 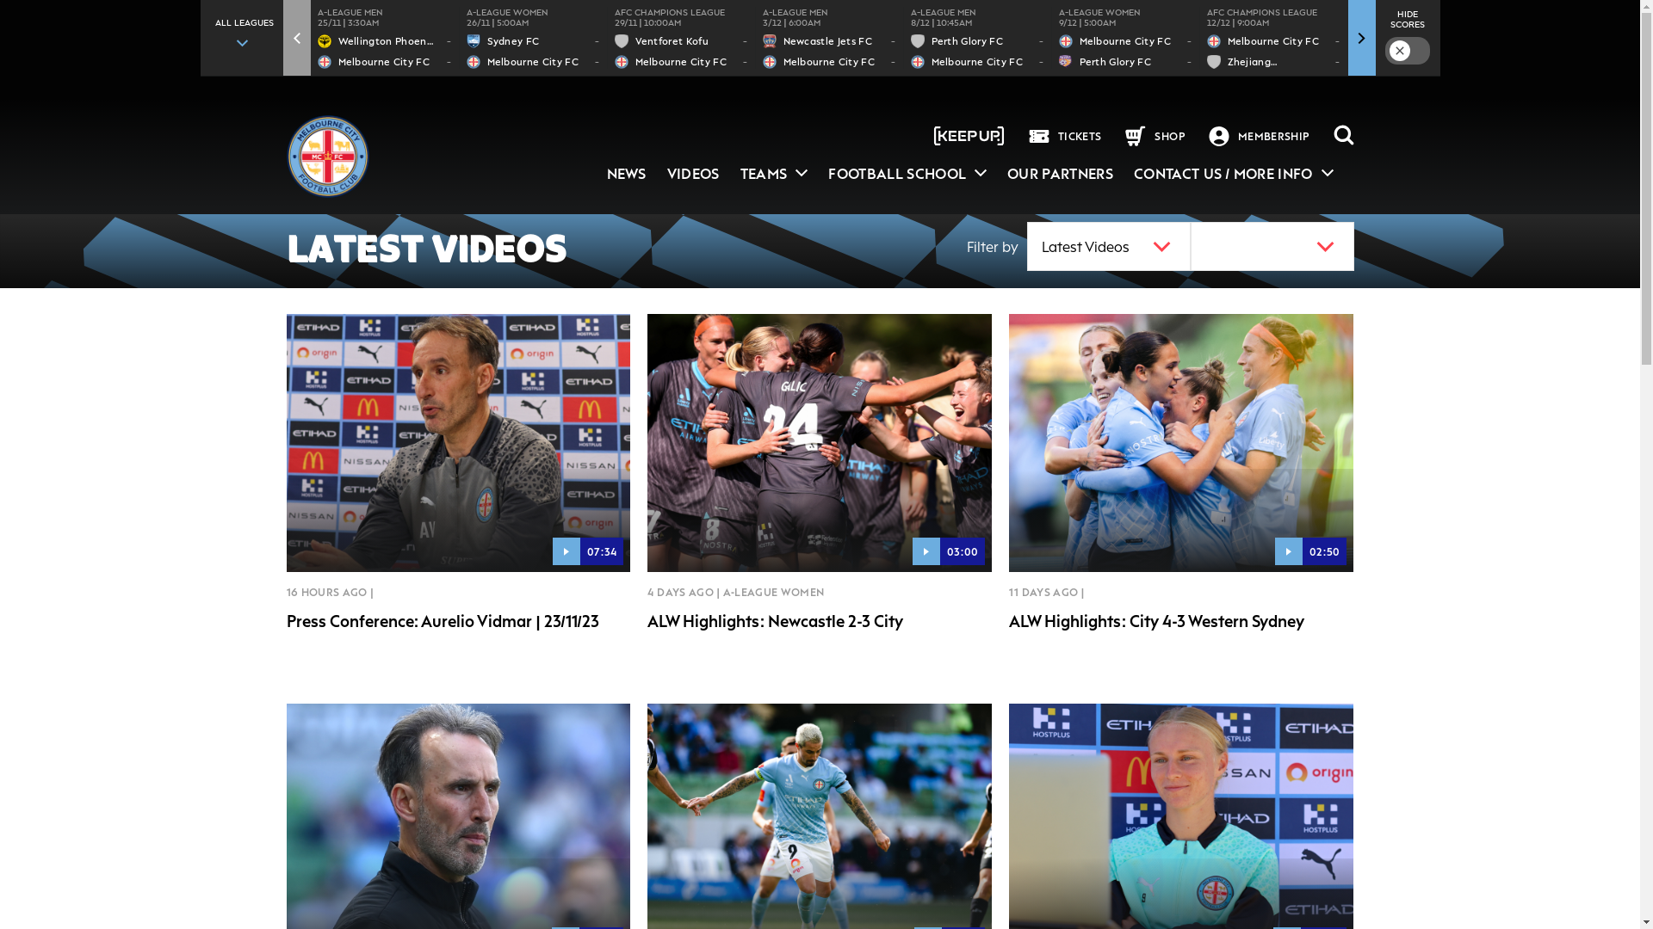 What do you see at coordinates (694, 174) in the screenshot?
I see `VIDEOS` at bounding box center [694, 174].